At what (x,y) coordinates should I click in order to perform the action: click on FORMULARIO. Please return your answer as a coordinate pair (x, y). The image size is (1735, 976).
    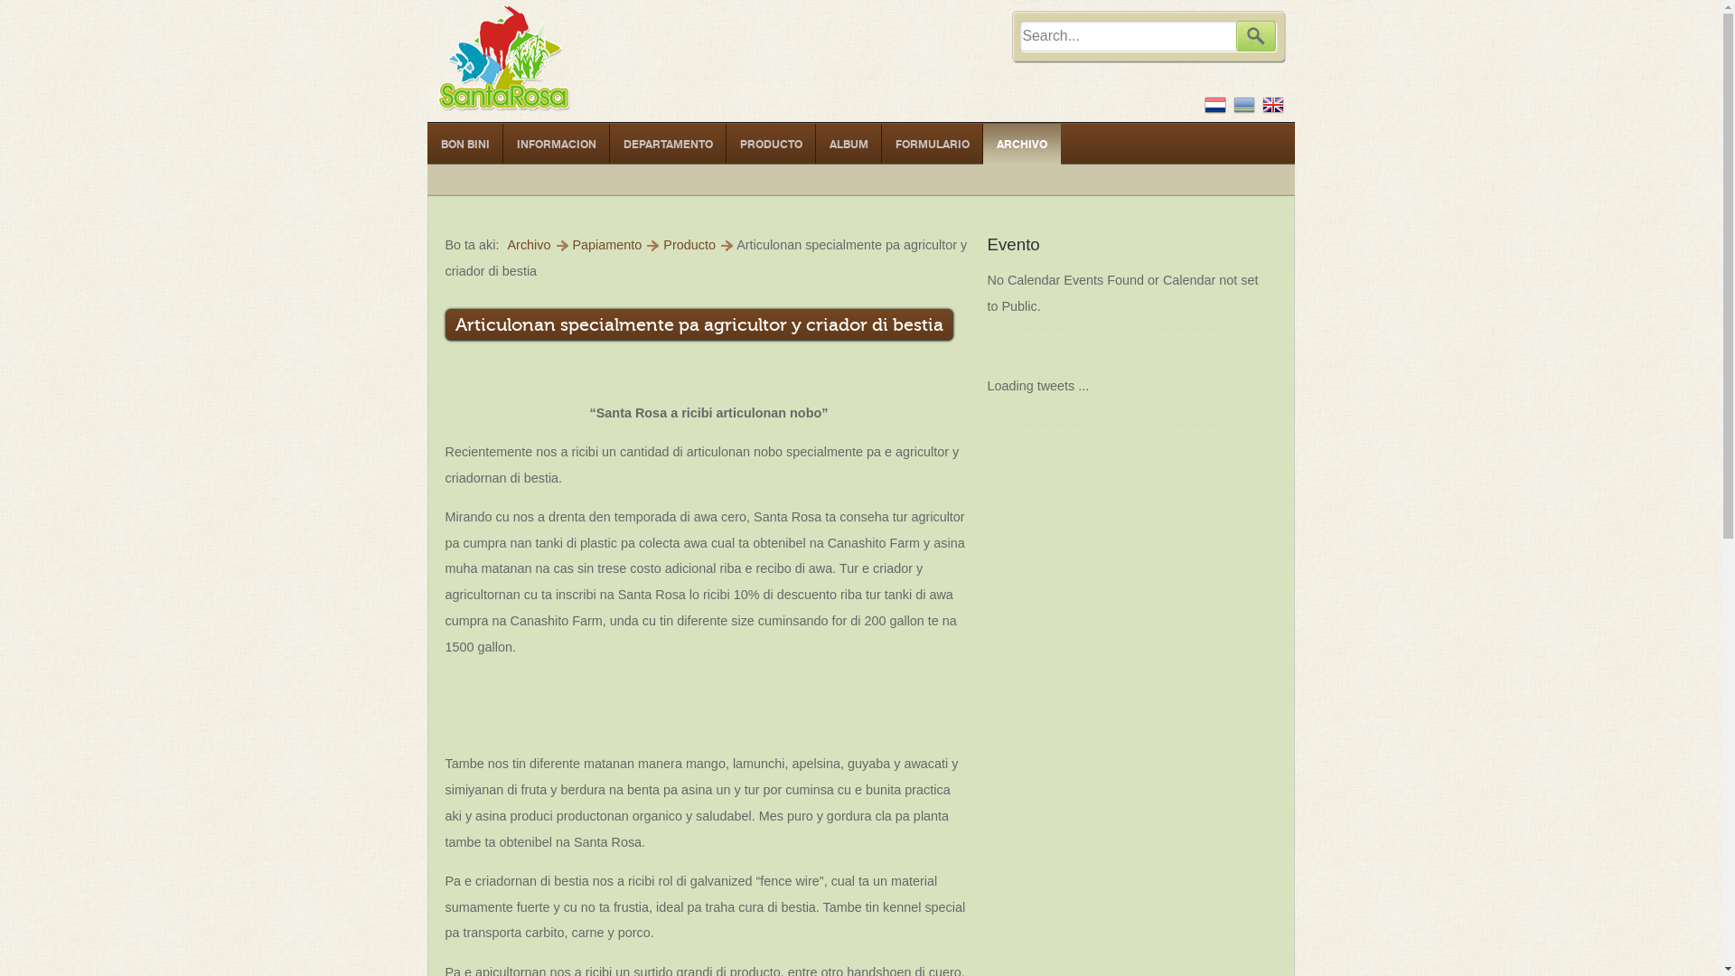
    Looking at the image, I should click on (933, 145).